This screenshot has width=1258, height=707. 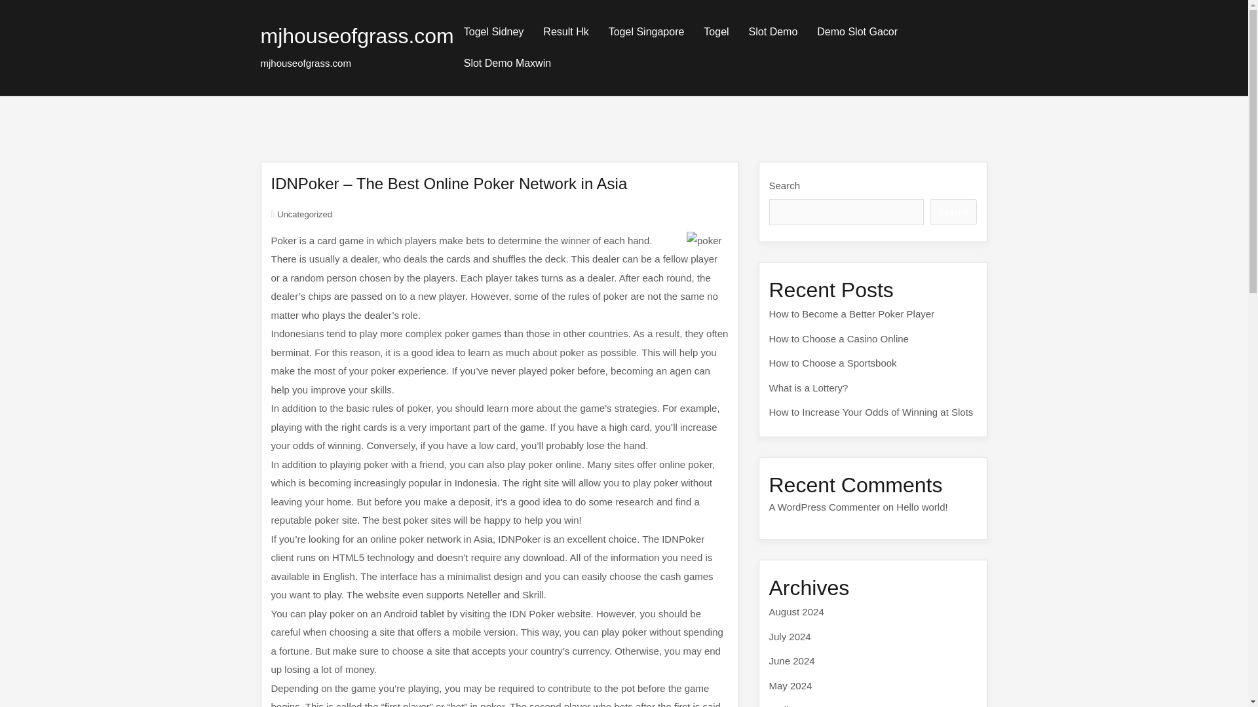 I want to click on slot demo, so click(x=773, y=31).